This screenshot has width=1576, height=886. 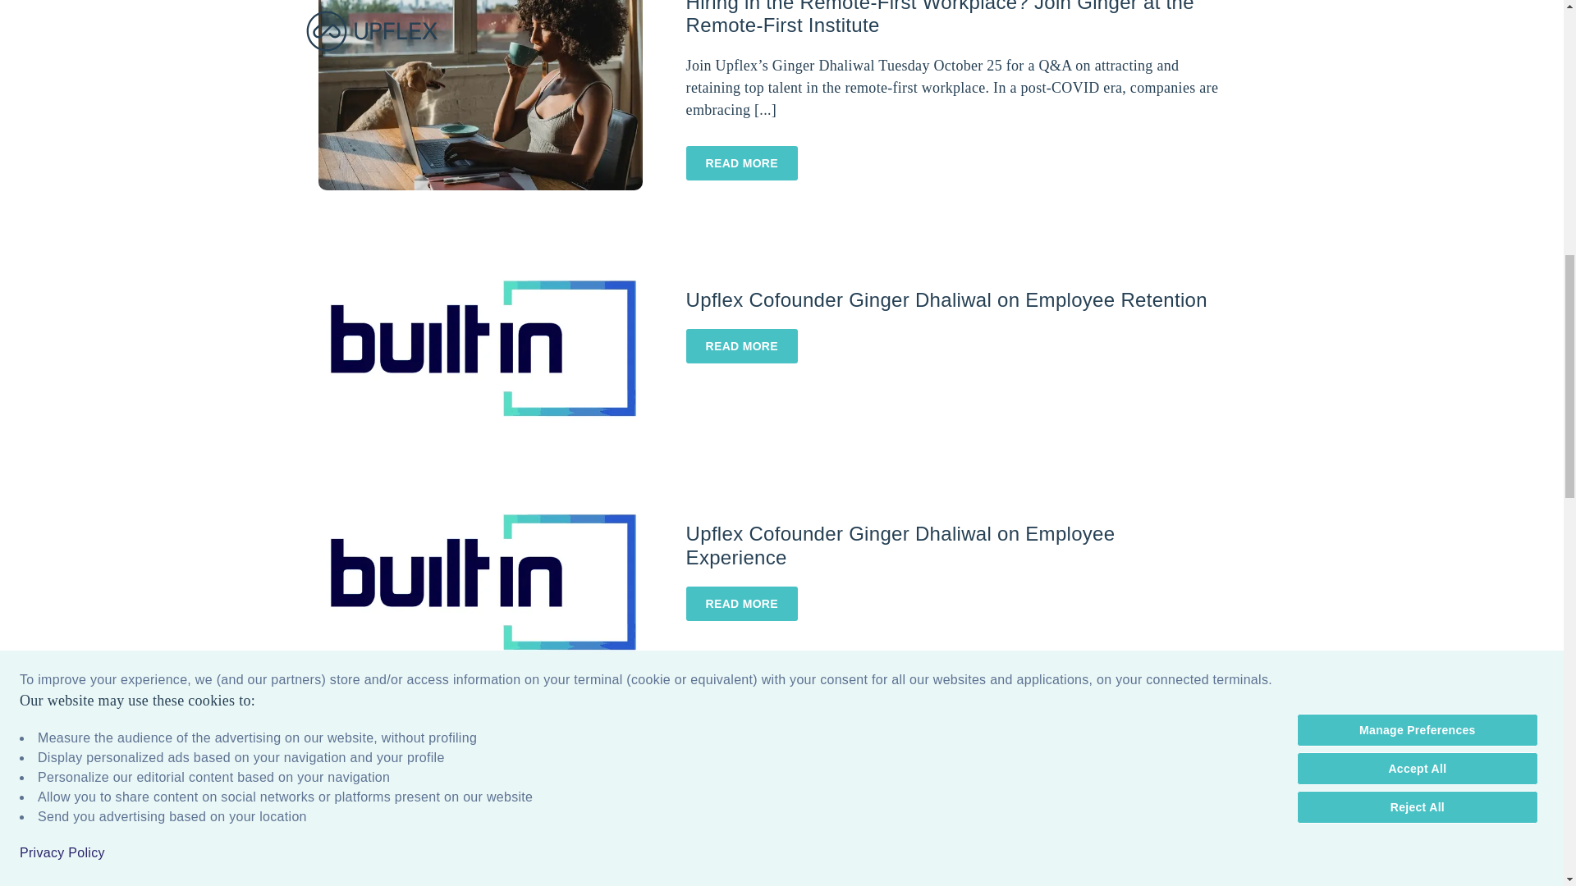 I want to click on READ MORE, so click(x=741, y=604).